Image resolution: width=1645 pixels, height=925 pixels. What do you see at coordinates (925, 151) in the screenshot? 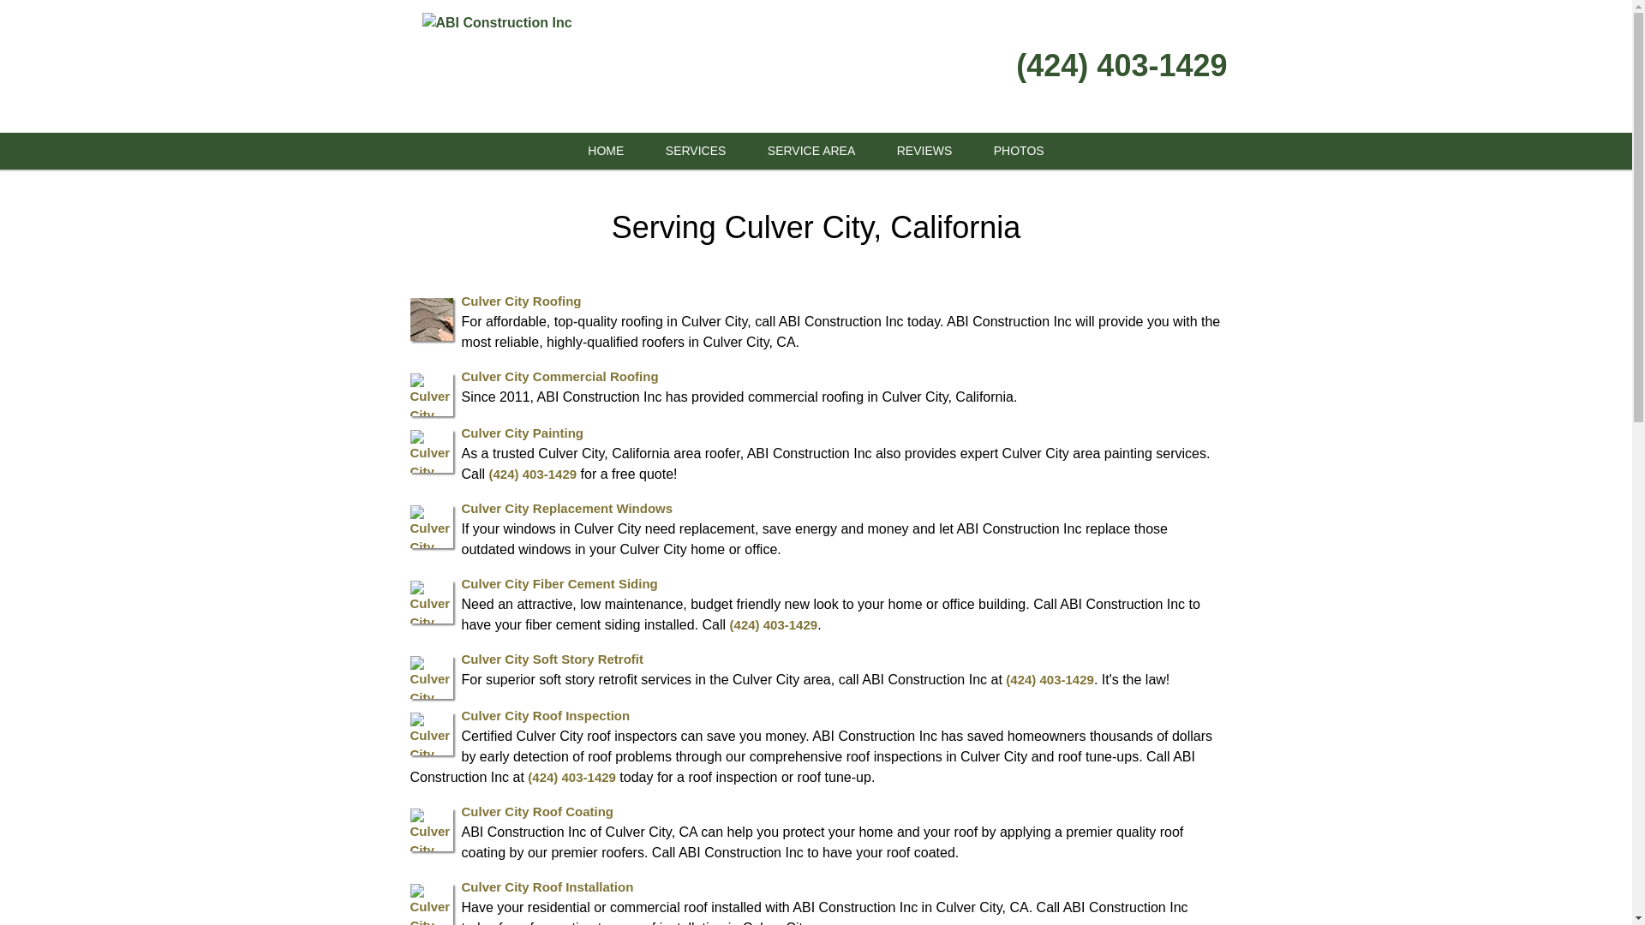
I see `REVIEWS` at bounding box center [925, 151].